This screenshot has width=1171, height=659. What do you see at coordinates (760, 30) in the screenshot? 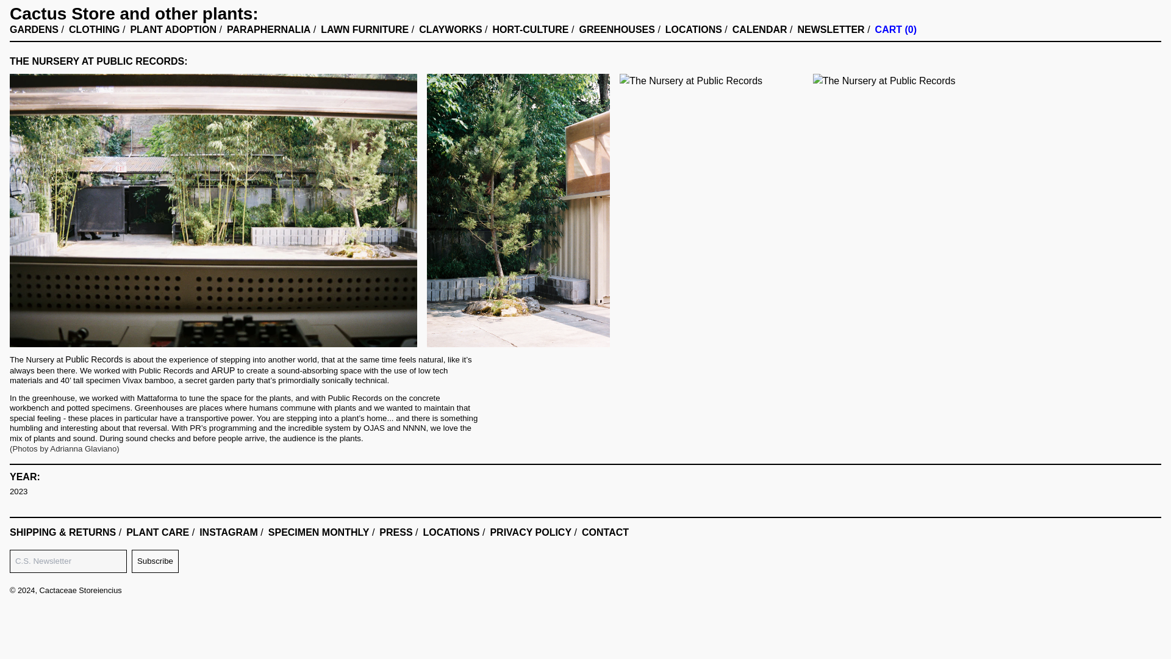
I see `CALENDAR` at bounding box center [760, 30].